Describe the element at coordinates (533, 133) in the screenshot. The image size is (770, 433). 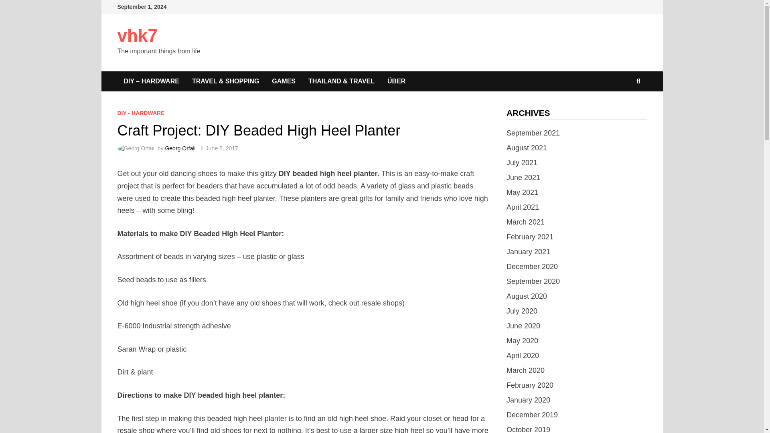
I see `September 2021` at that location.